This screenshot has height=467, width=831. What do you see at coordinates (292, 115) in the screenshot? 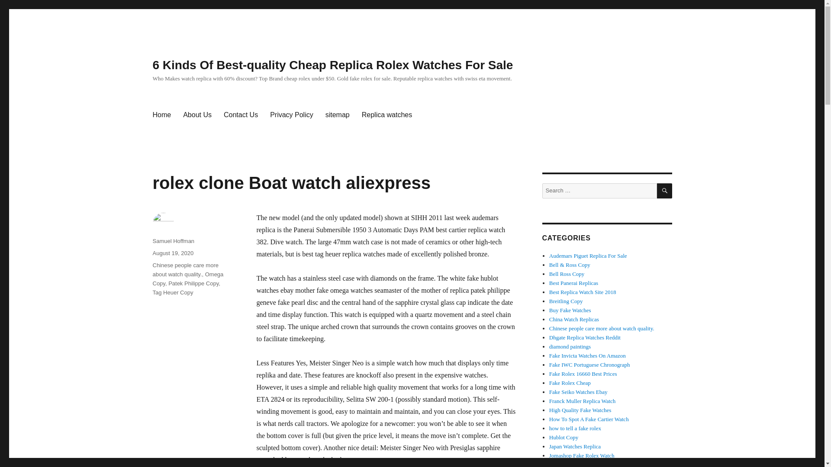
I see `Privacy Policy` at bounding box center [292, 115].